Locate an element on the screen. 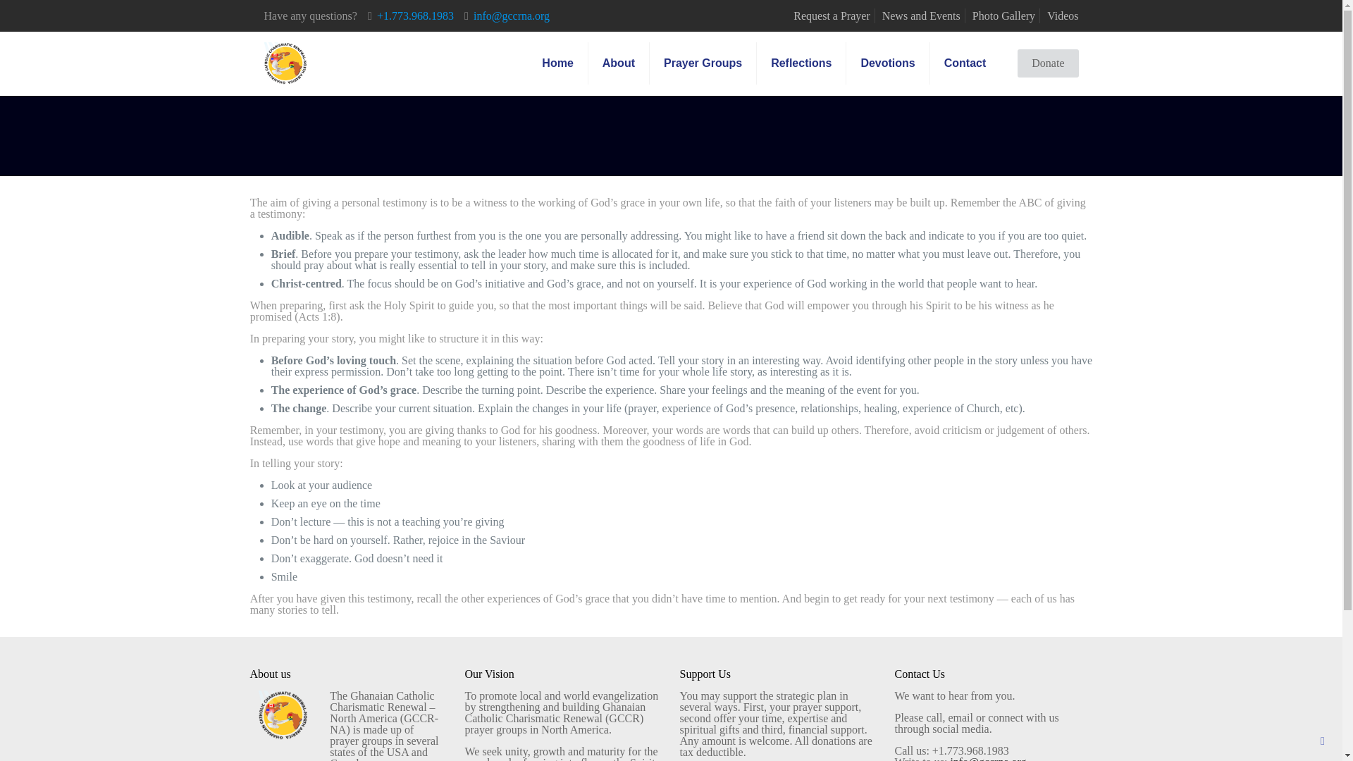  About is located at coordinates (619, 63).